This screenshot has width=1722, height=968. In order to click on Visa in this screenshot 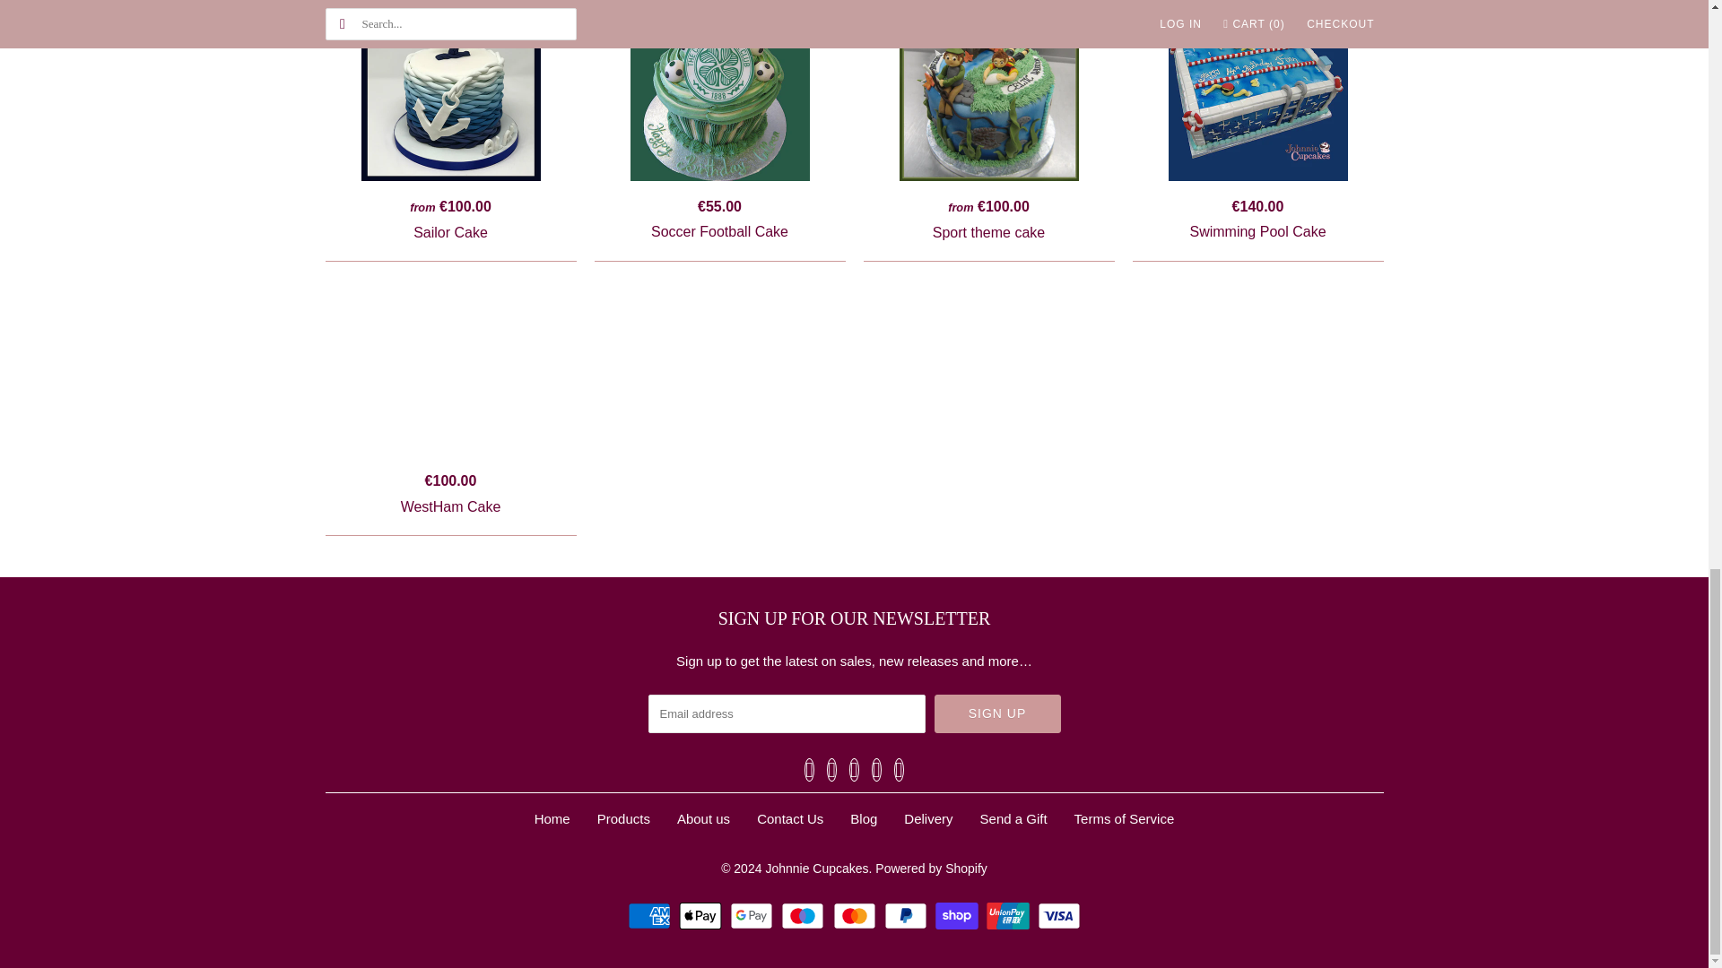, I will do `click(1059, 915)`.